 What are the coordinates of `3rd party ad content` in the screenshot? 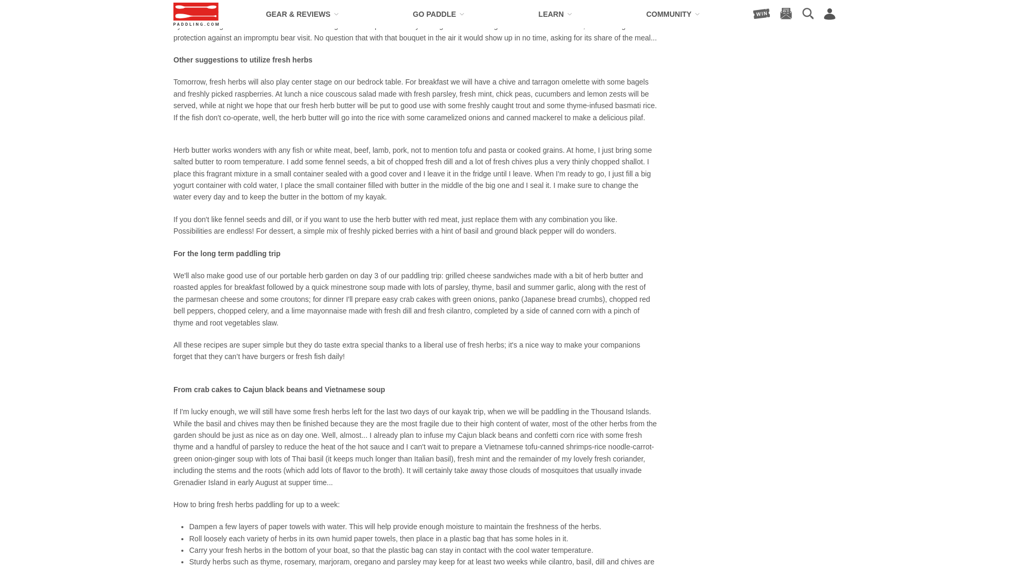 It's located at (757, 7).